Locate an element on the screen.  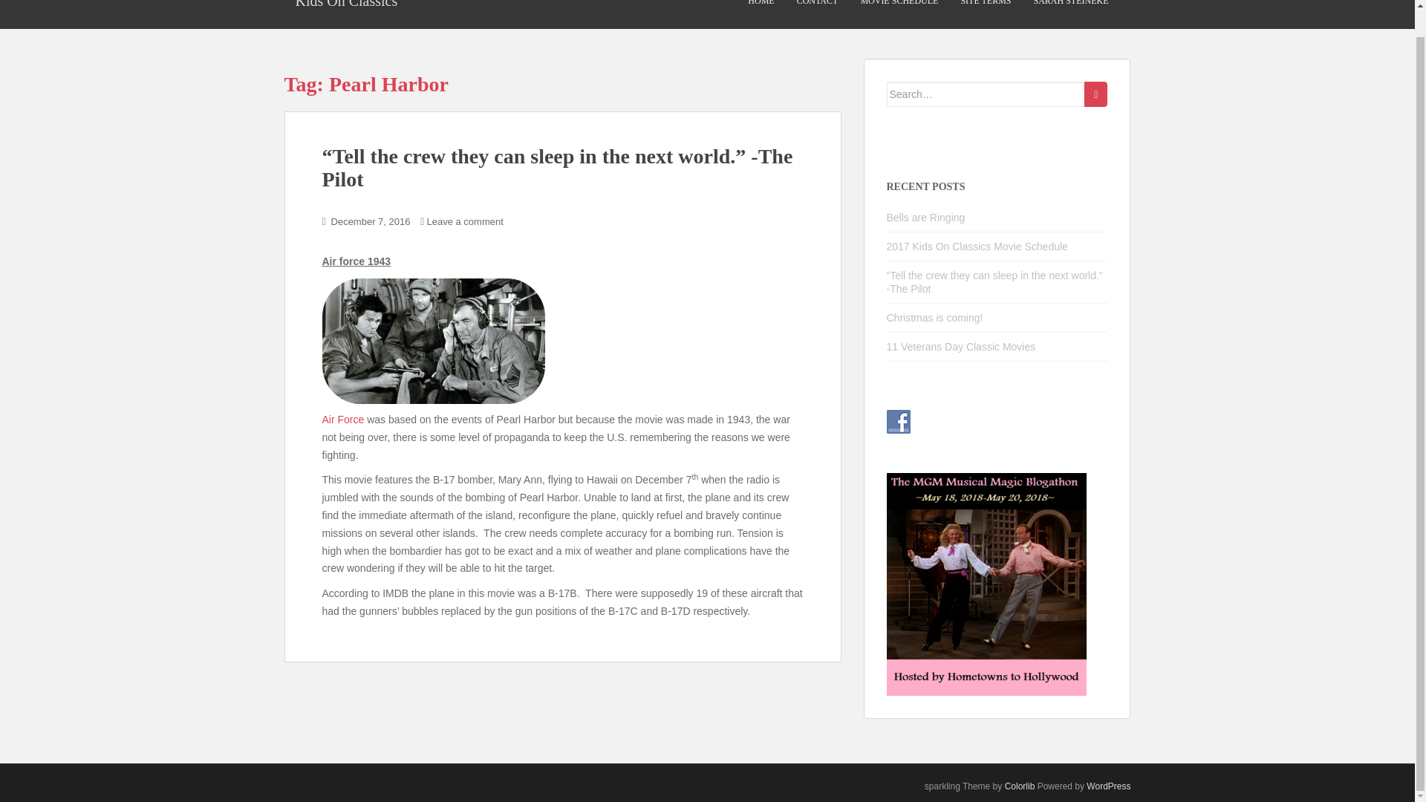
Movie Schedule is located at coordinates (899, 14).